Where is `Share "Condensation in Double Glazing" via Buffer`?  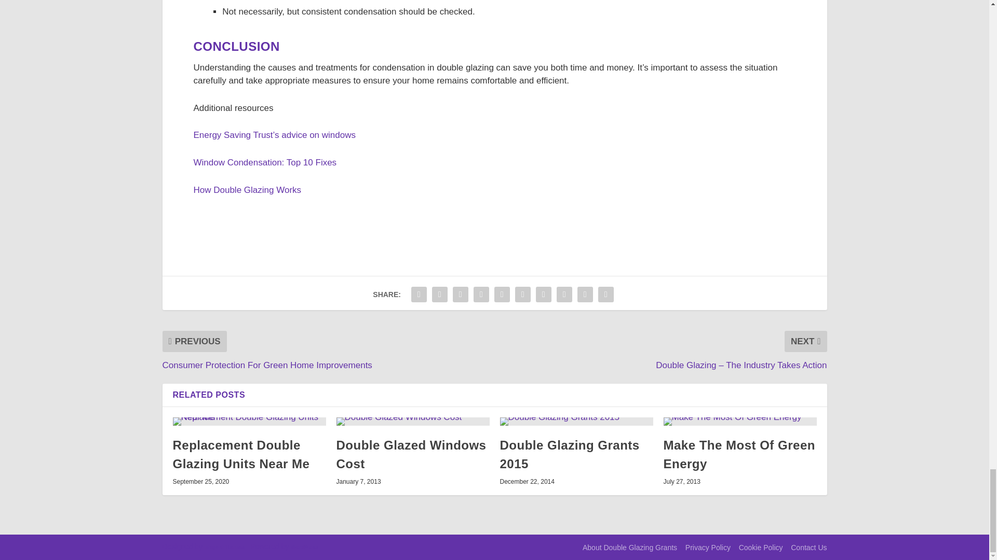
Share "Condensation in Double Glazing" via Buffer is located at coordinates (544, 294).